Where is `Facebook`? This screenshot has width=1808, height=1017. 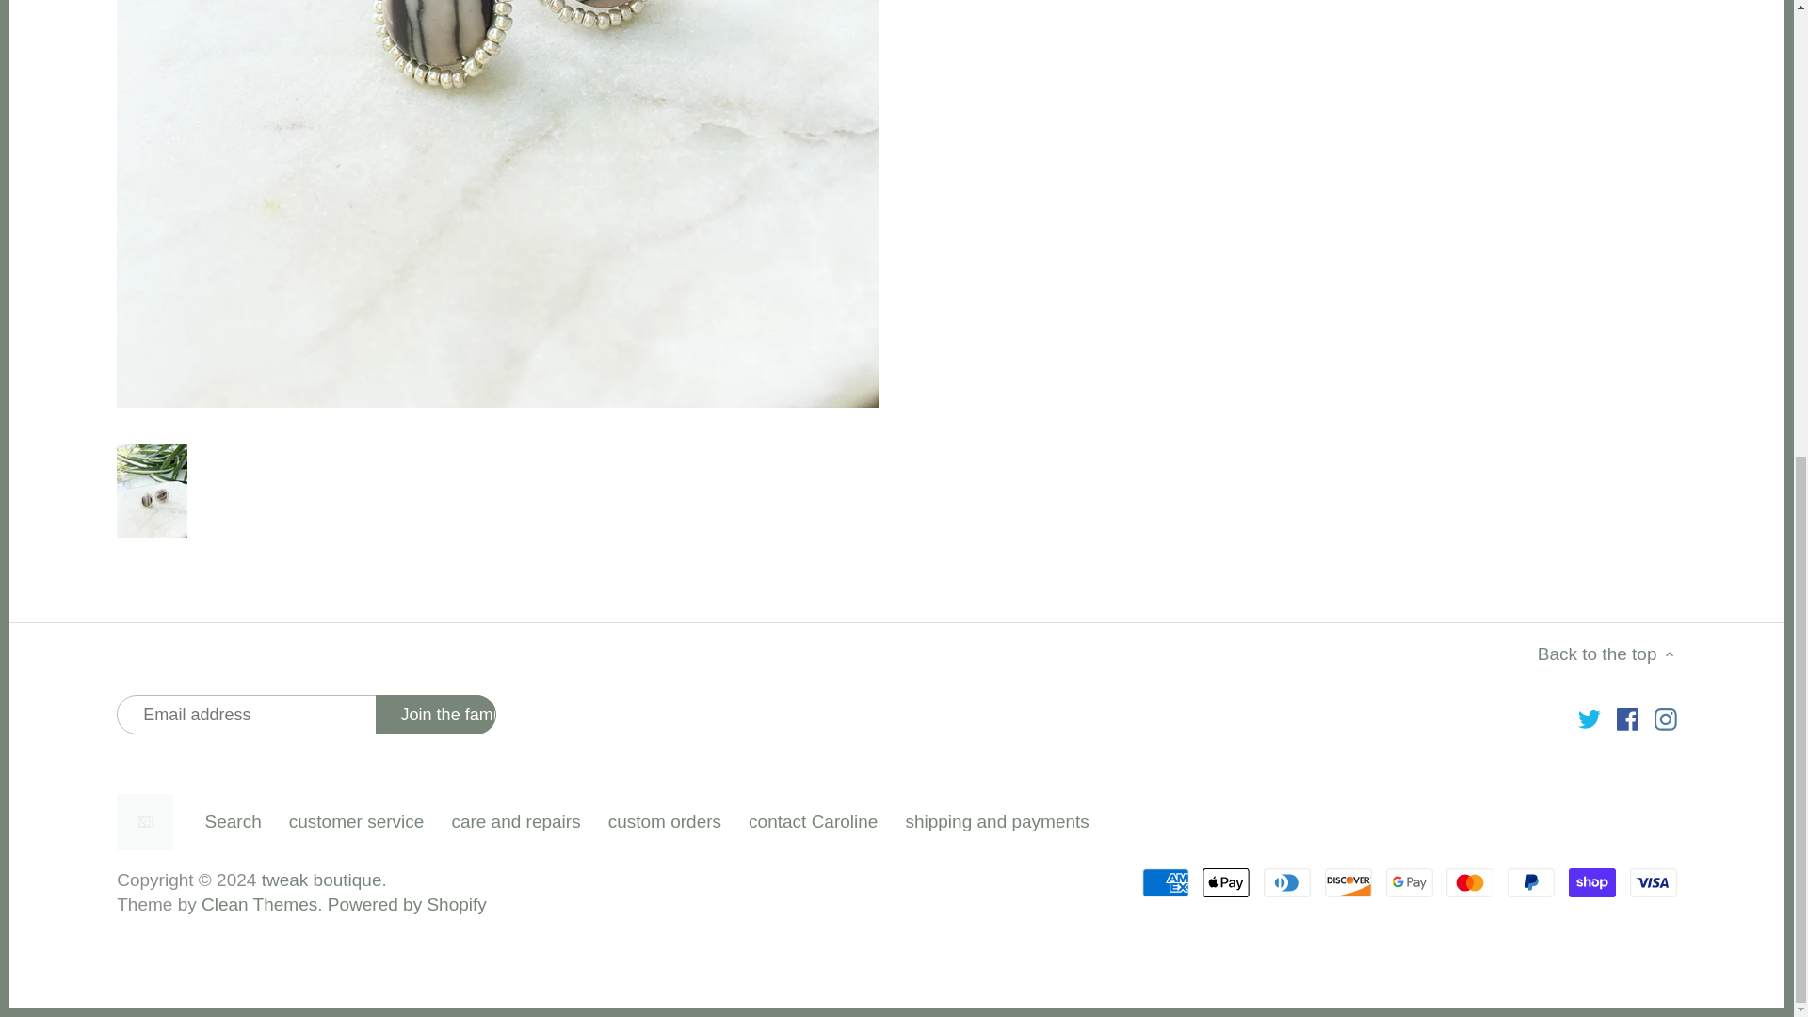 Facebook is located at coordinates (1627, 718).